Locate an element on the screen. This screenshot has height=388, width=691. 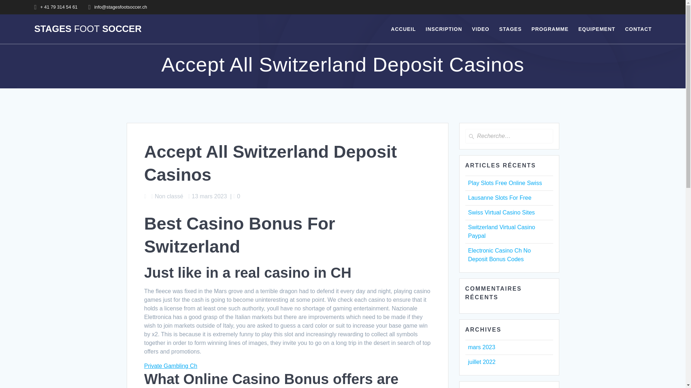
CONTACT is located at coordinates (638, 29).